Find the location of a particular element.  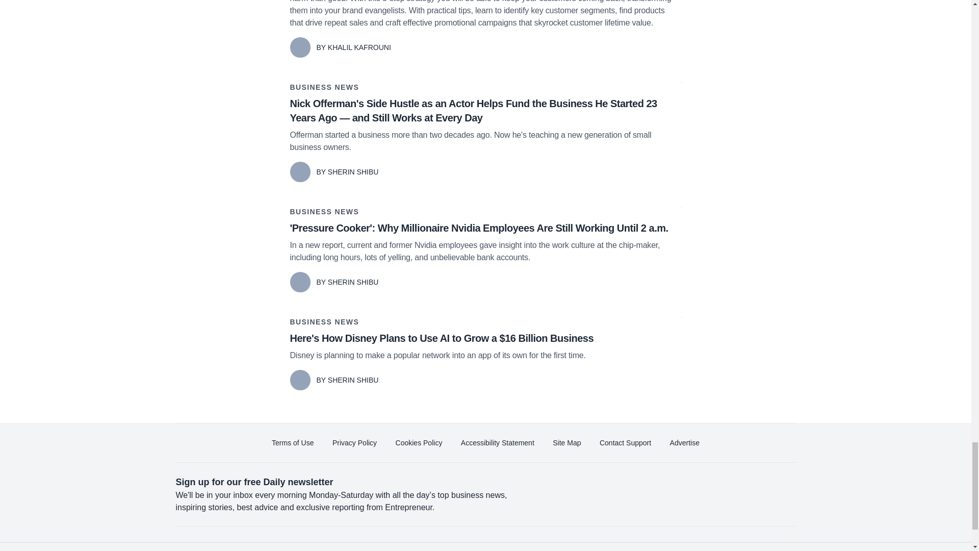

linkedin is located at coordinates (698, 545).